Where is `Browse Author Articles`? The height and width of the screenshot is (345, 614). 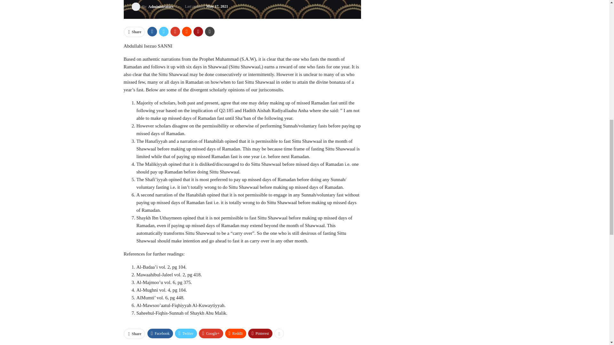 Browse Author Articles is located at coordinates (153, 6).